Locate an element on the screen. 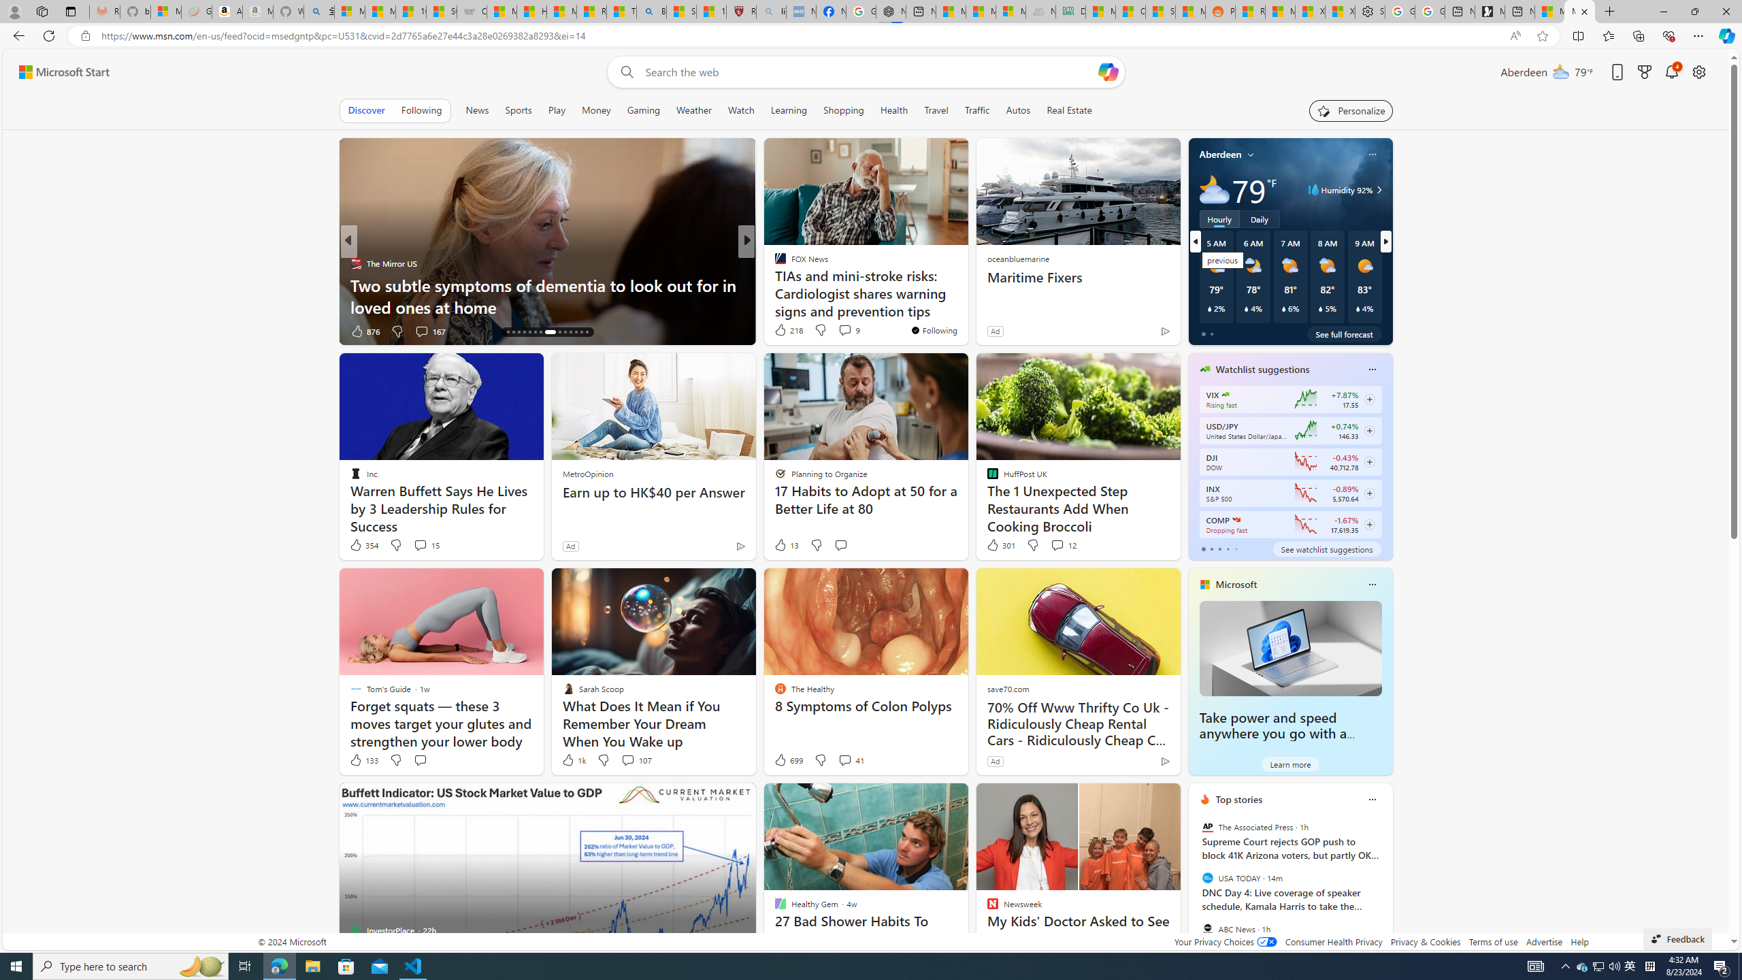  NASDAQ is located at coordinates (1236, 520).